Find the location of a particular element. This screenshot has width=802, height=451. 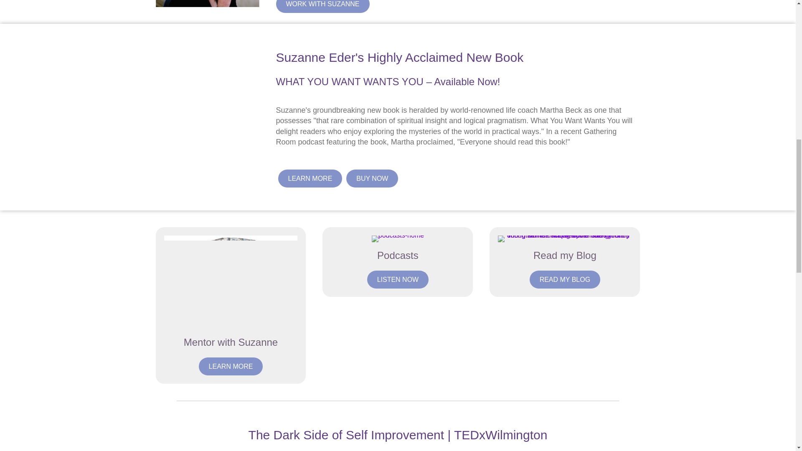

Podcasts is located at coordinates (398, 256).